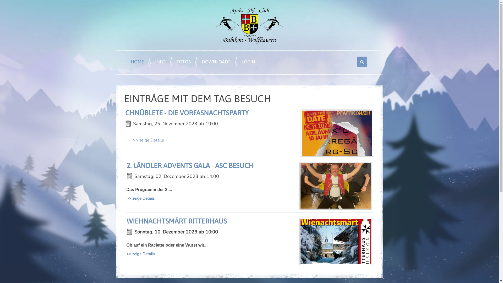  Describe the element at coordinates (140, 254) in the screenshot. I see `>> zeige Details` at that location.